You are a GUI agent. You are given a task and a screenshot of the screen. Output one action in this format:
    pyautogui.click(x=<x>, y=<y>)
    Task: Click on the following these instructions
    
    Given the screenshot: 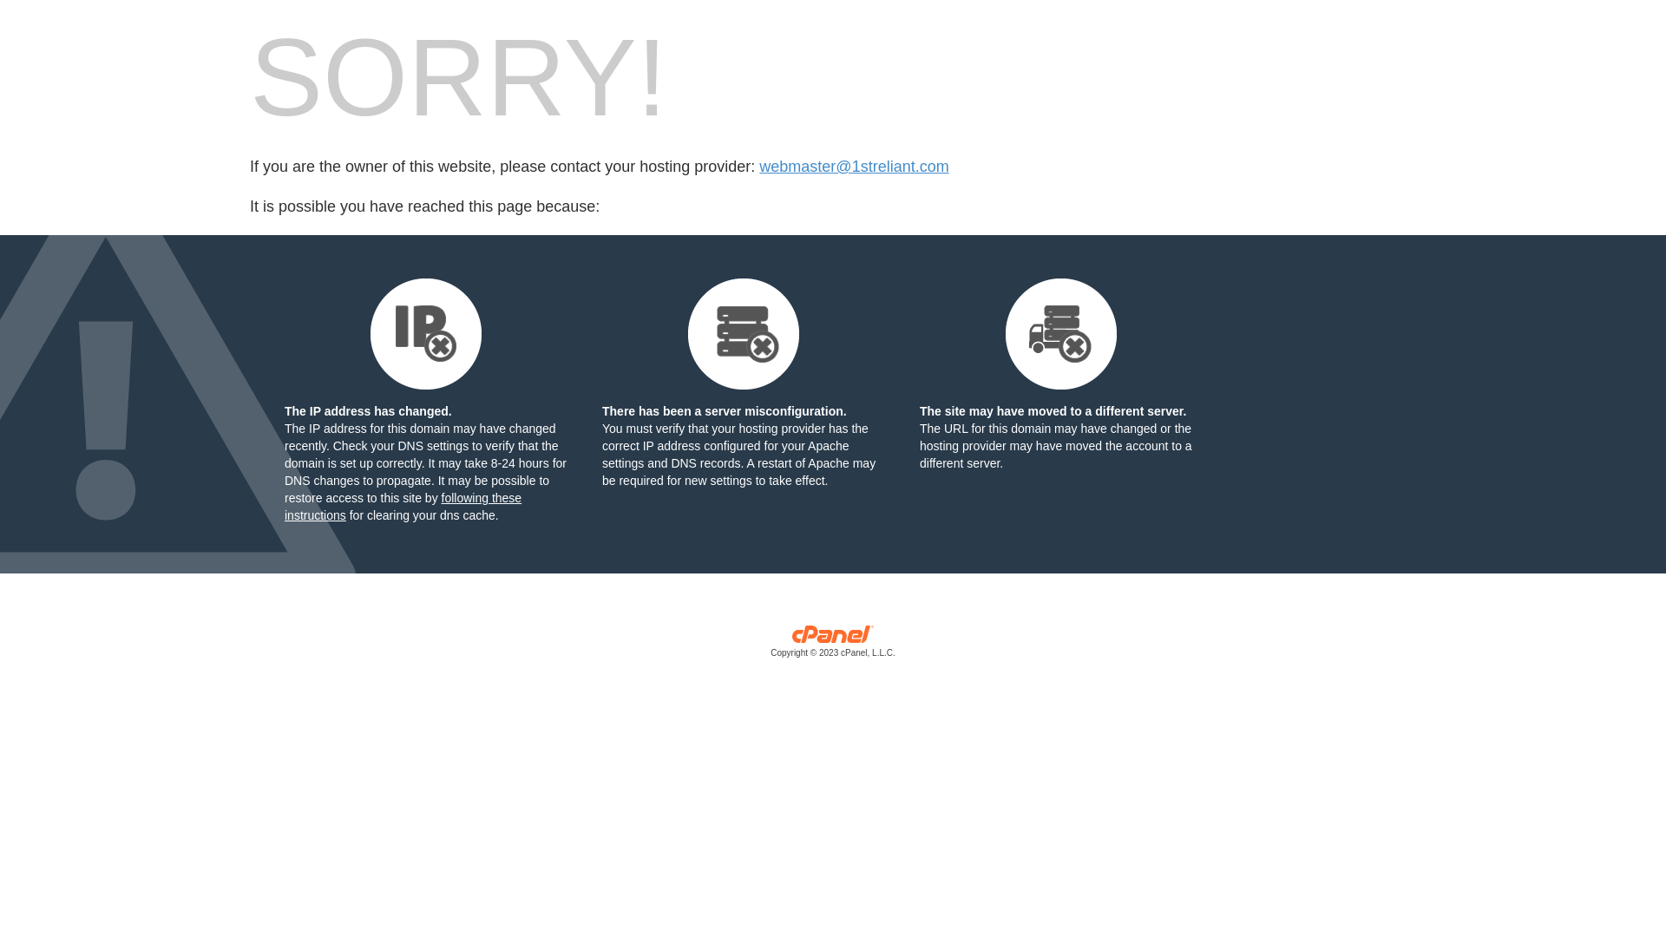 What is the action you would take?
    pyautogui.click(x=403, y=507)
    